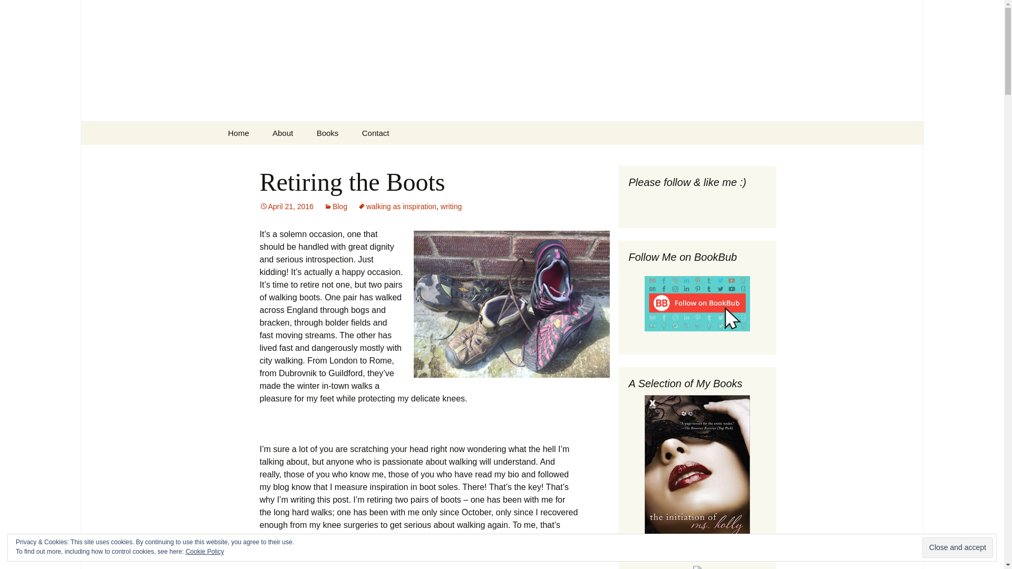 This screenshot has width=1012, height=569. I want to click on Search, so click(13, 11).